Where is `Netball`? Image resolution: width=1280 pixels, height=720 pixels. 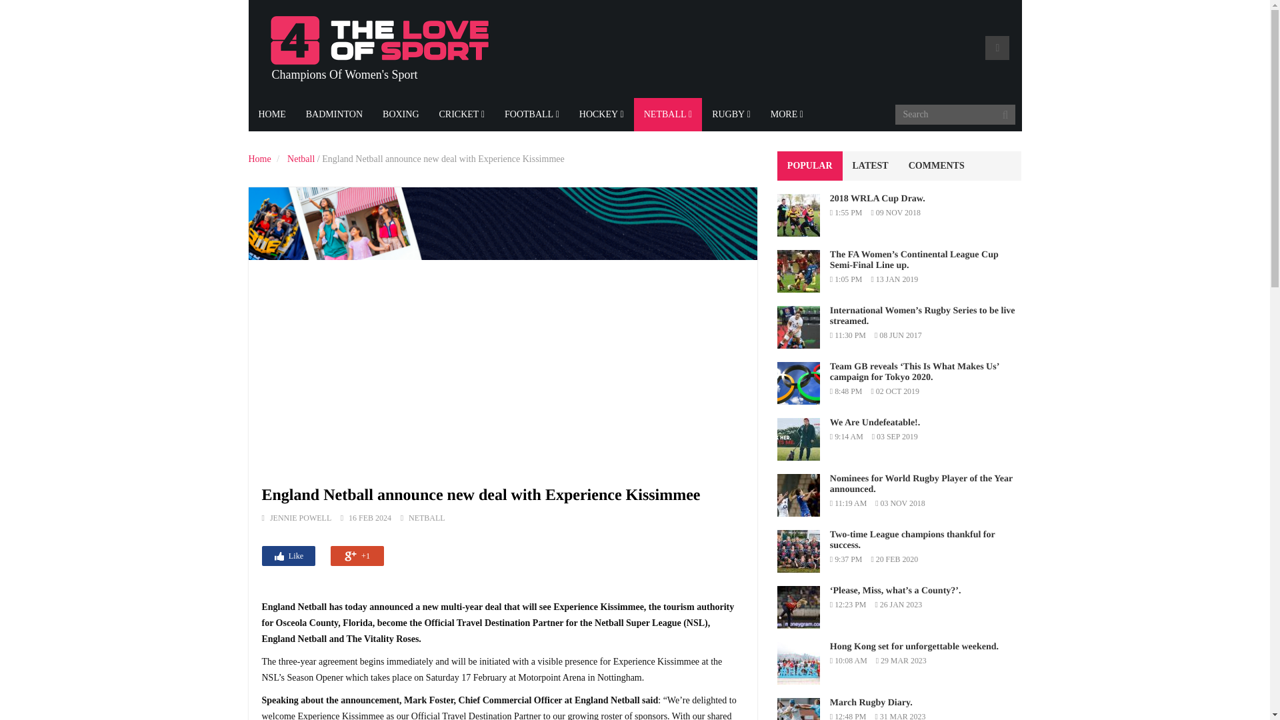 Netball is located at coordinates (301, 159).